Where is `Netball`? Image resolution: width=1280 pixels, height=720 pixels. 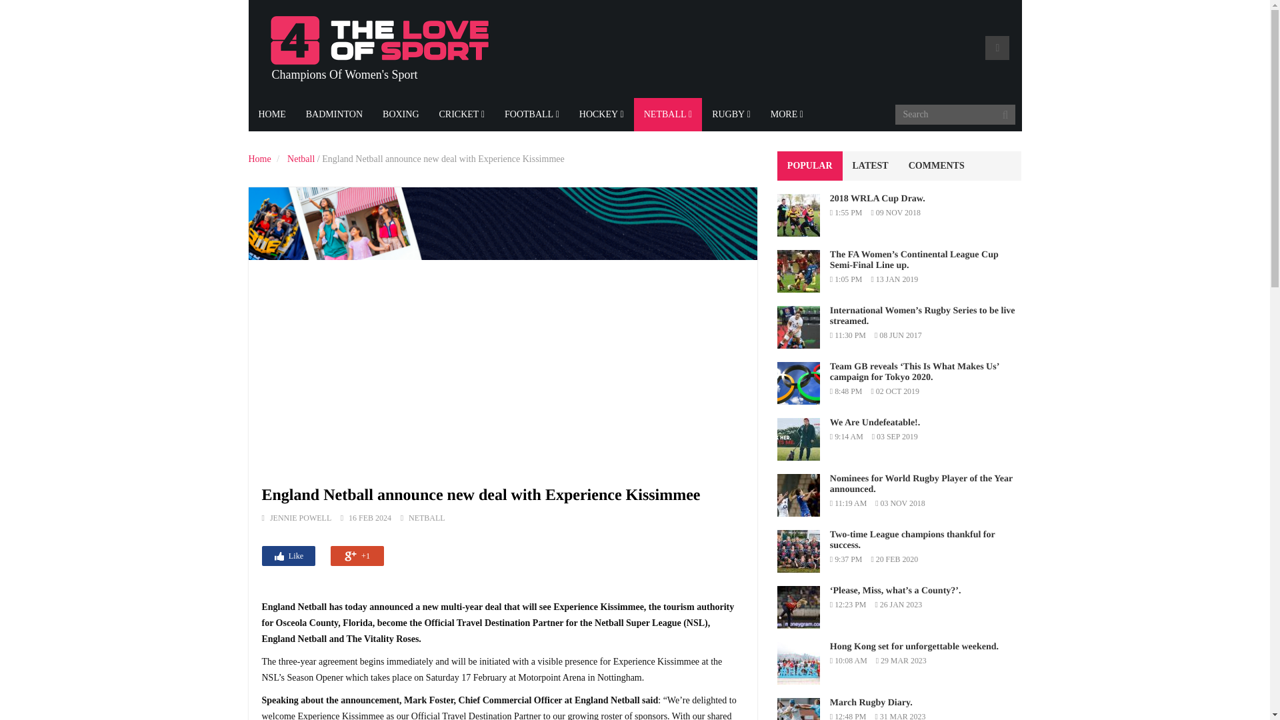 Netball is located at coordinates (301, 159).